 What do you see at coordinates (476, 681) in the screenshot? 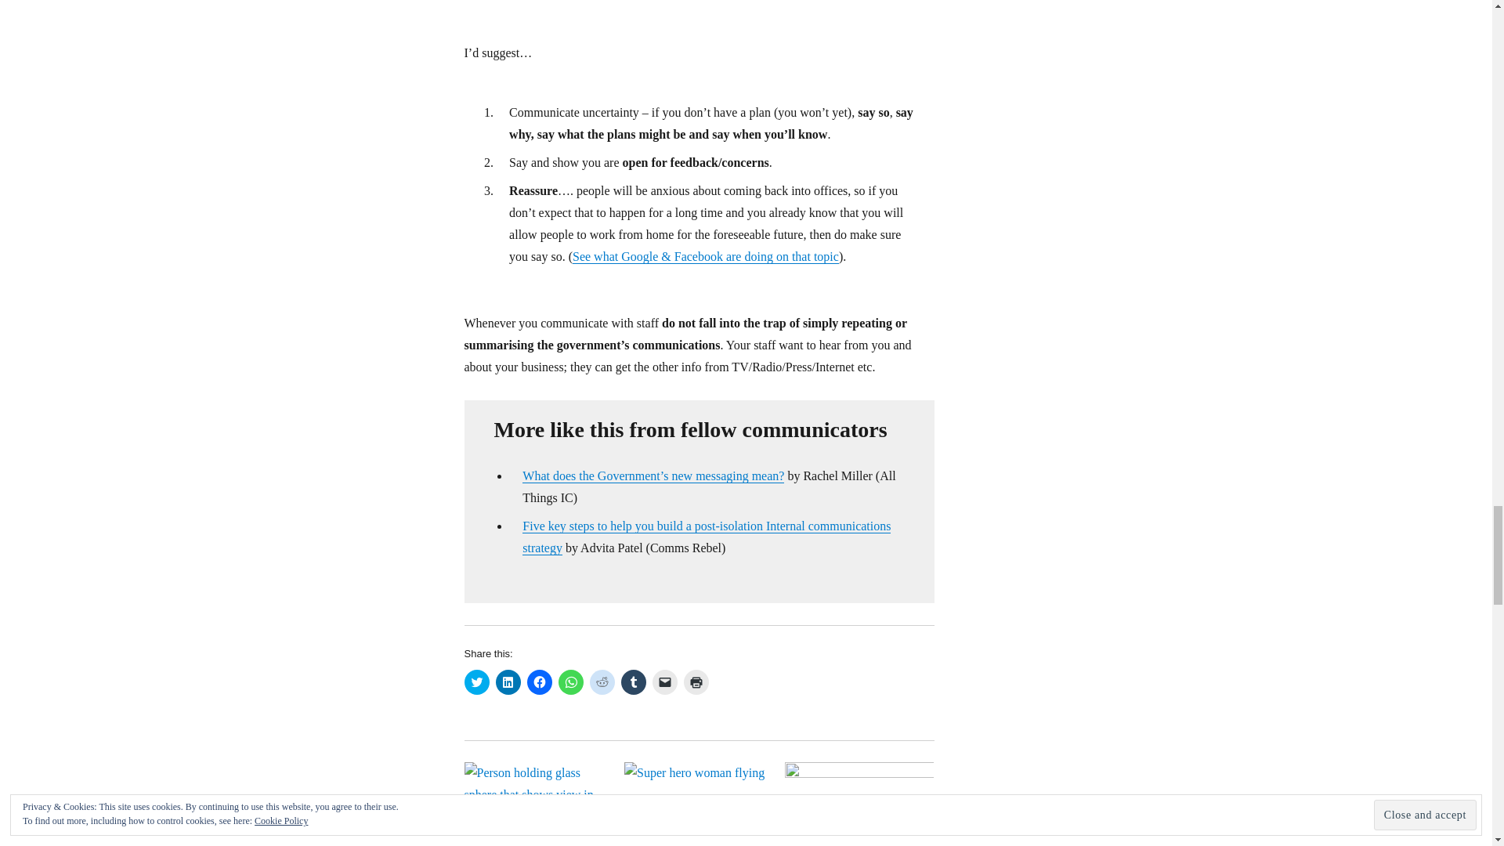
I see `Click to share on Twitter` at bounding box center [476, 681].